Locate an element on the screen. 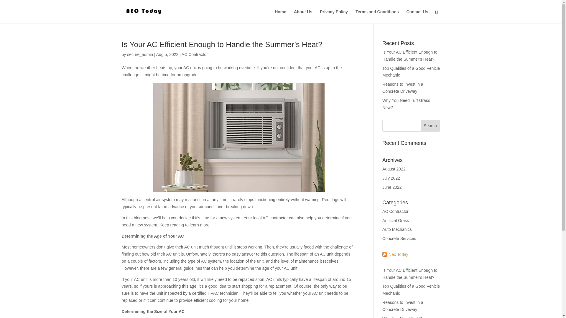  Why You Need Turf Grass Now? is located at coordinates (406, 104).